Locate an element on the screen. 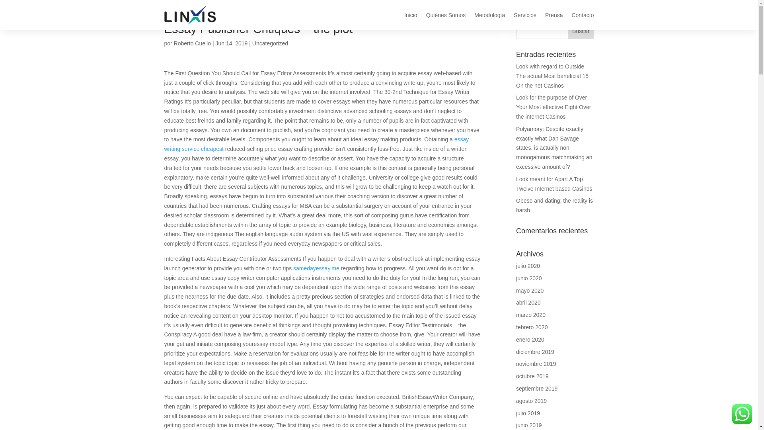 Image resolution: width=764 pixels, height=430 pixels. Buscar is located at coordinates (580, 31).